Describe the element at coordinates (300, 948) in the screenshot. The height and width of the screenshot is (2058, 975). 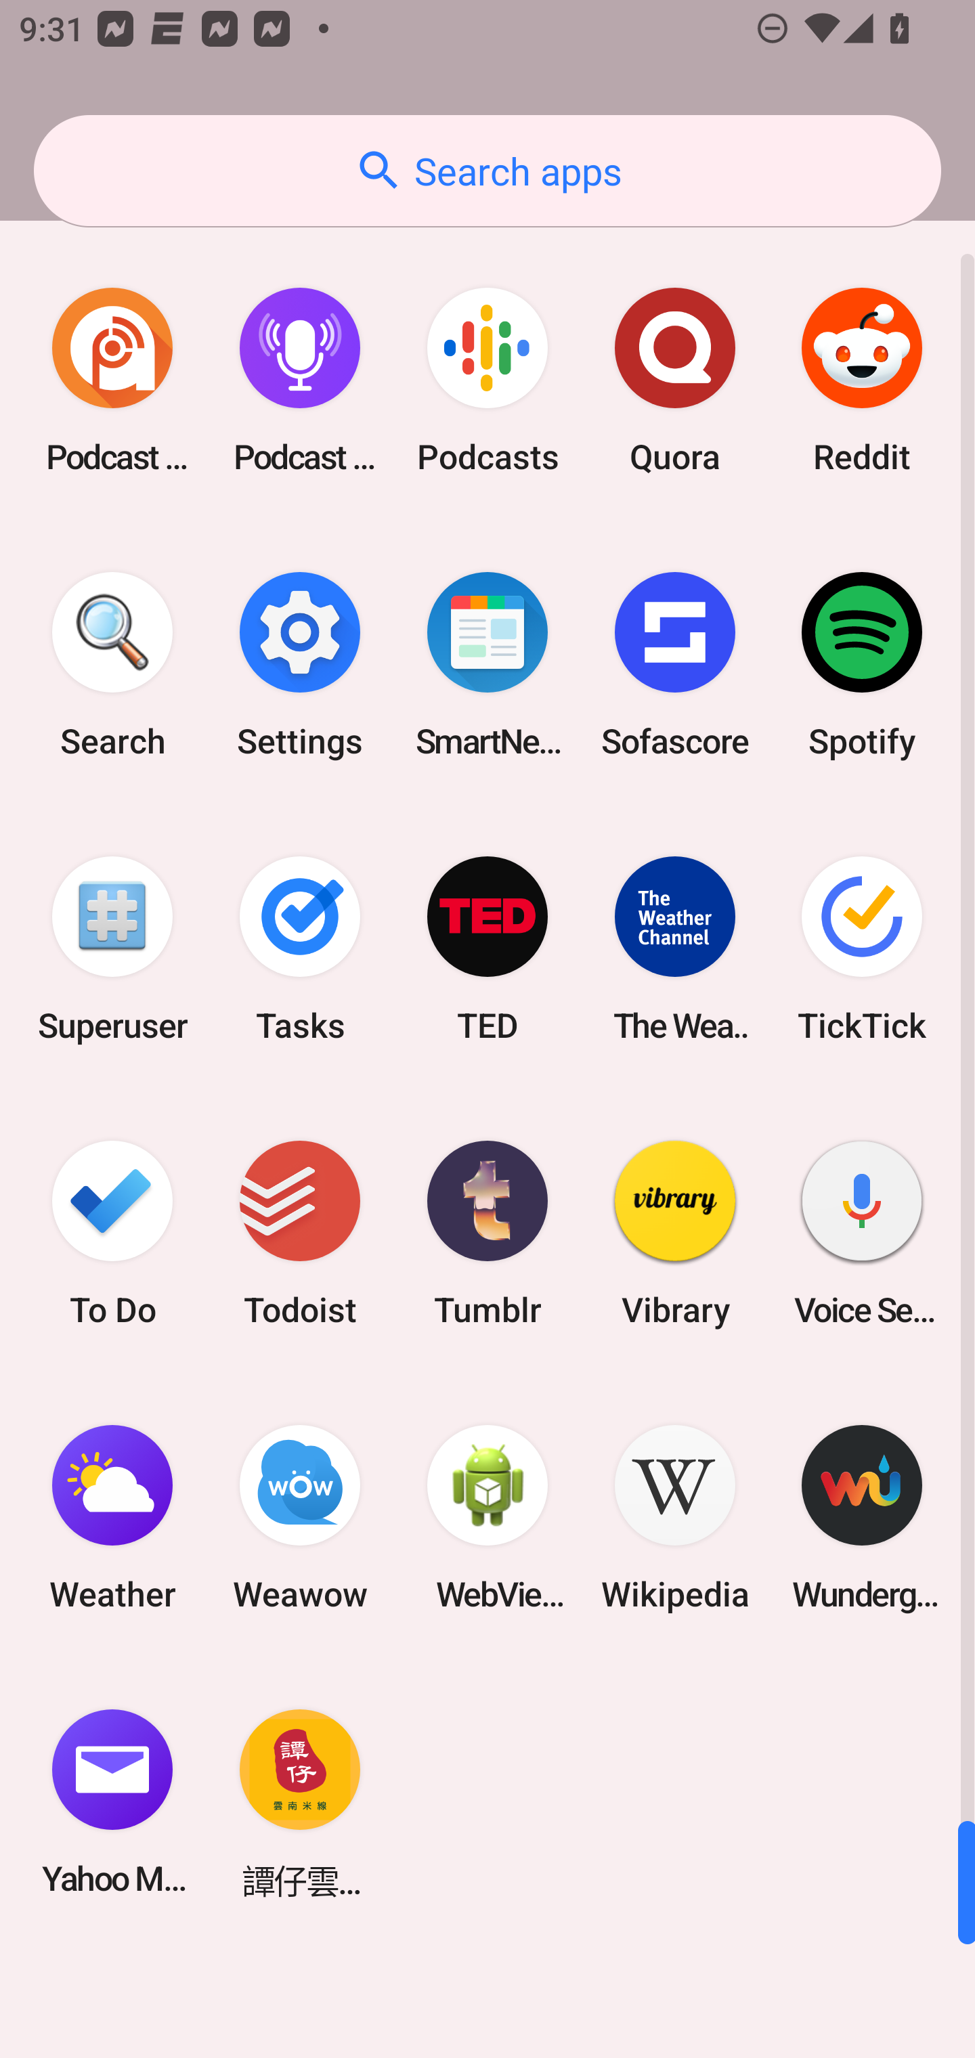
I see `Tasks` at that location.